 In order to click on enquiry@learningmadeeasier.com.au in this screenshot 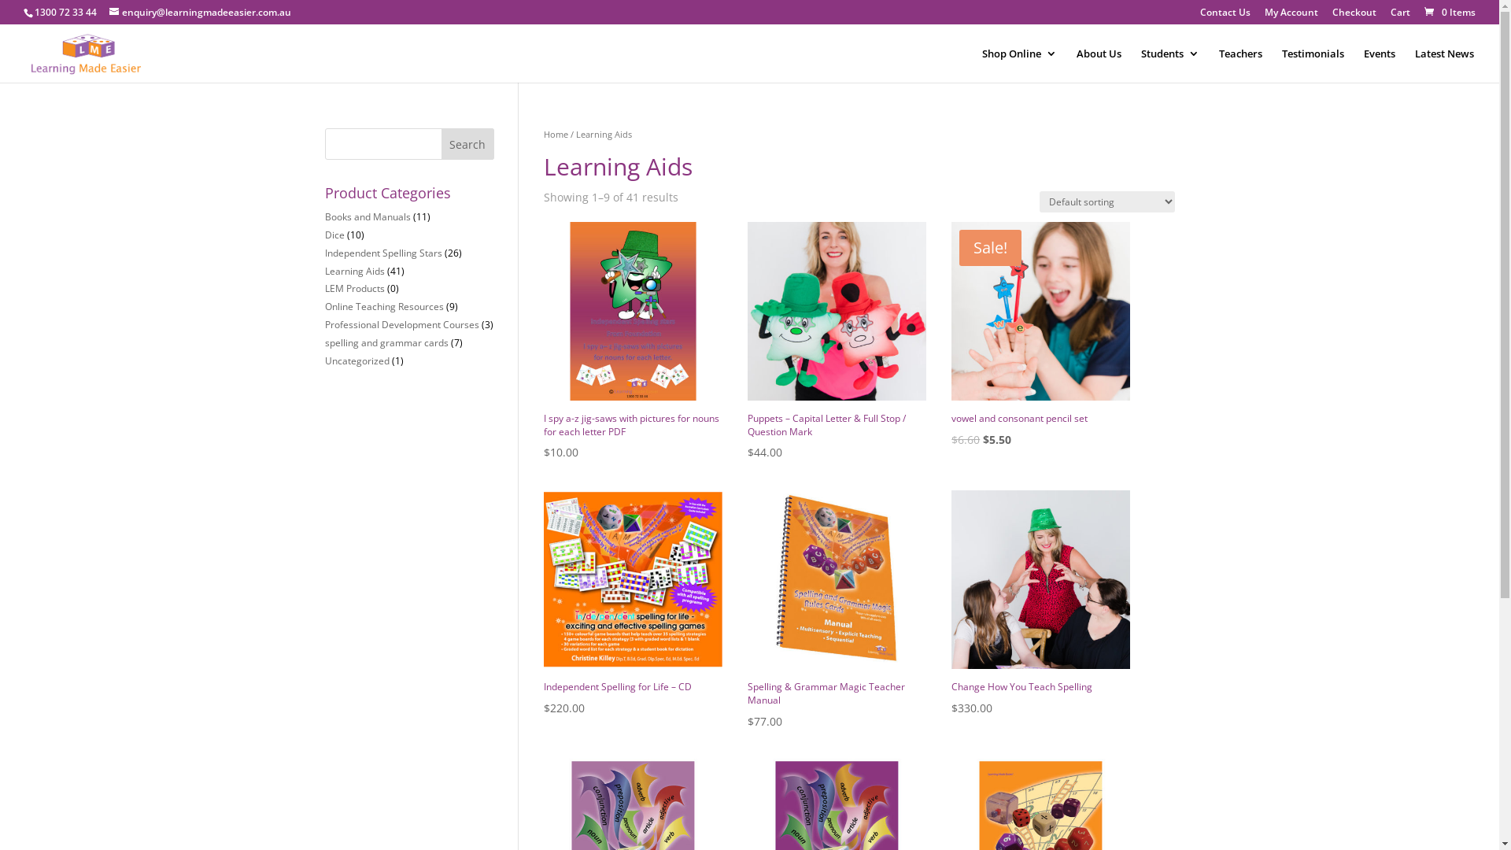, I will do `click(200, 13)`.